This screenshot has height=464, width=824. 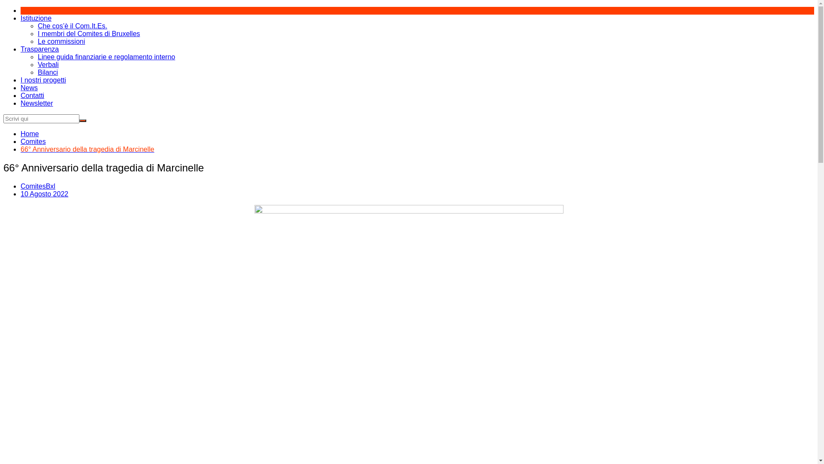 I want to click on Home, so click(x=30, y=134).